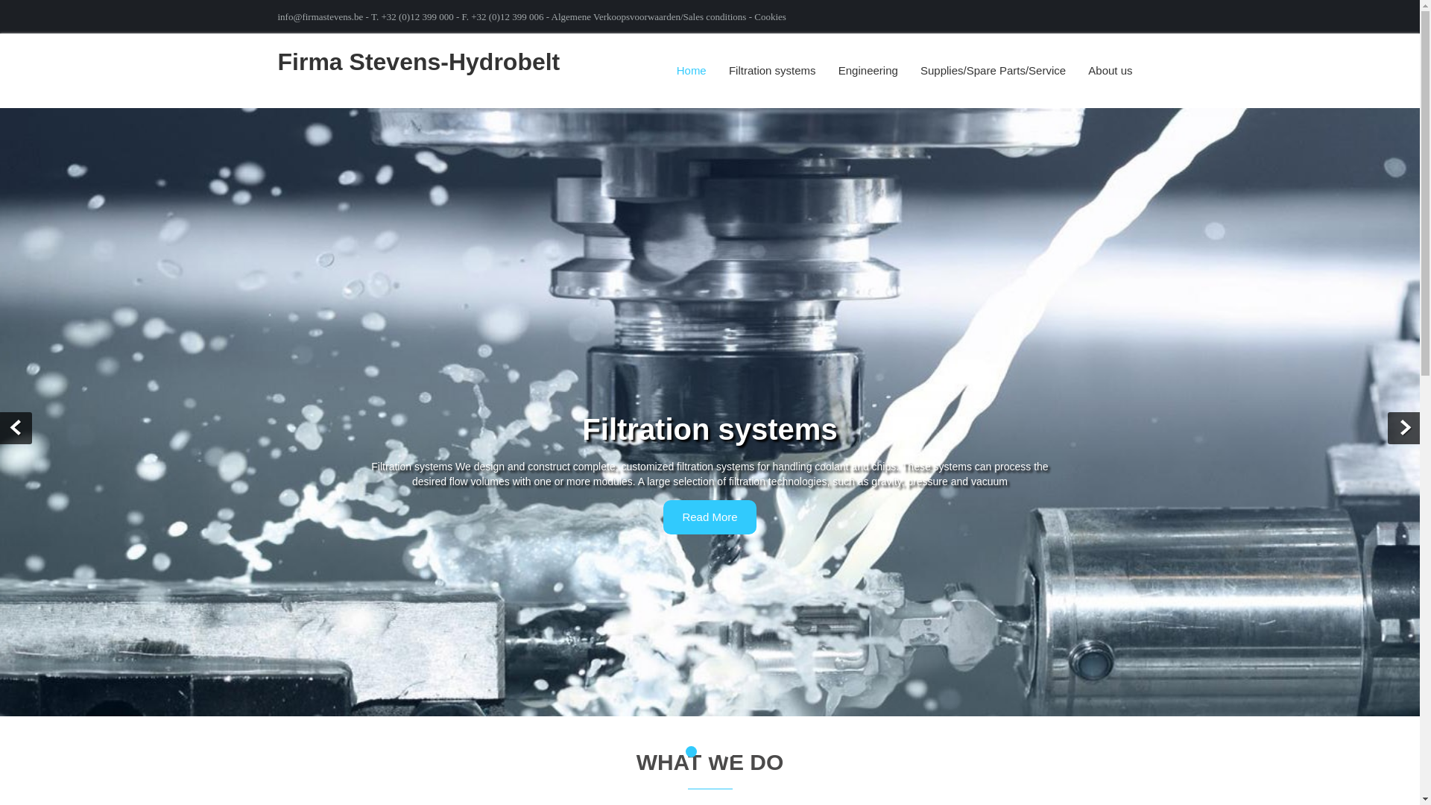 The width and height of the screenshot is (1431, 805). Describe the element at coordinates (771, 16) in the screenshot. I see `Cookies ` at that location.